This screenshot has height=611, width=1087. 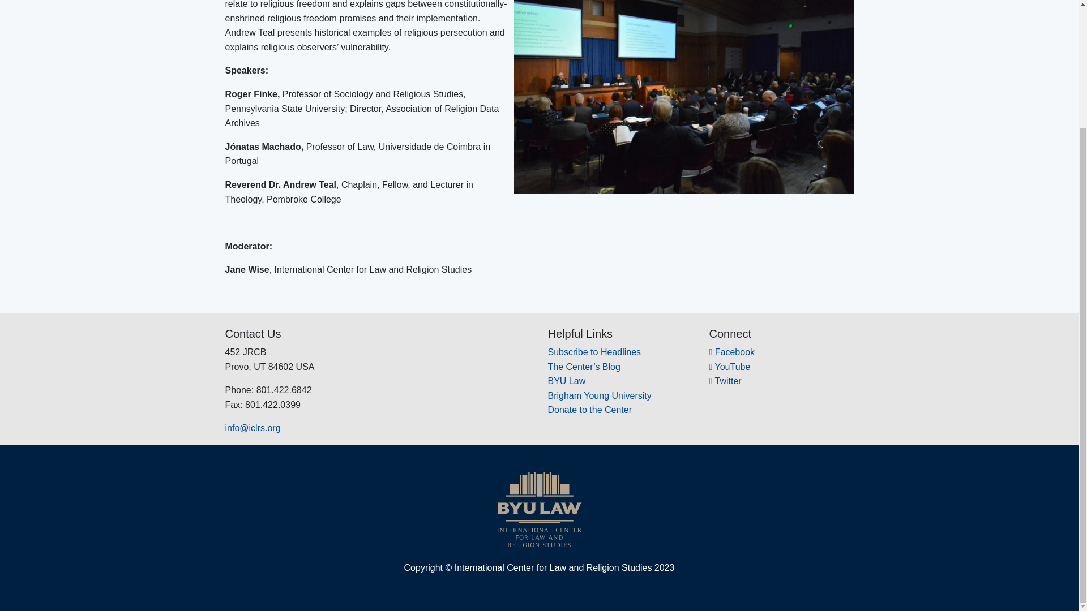 I want to click on Twitter, so click(x=725, y=381).